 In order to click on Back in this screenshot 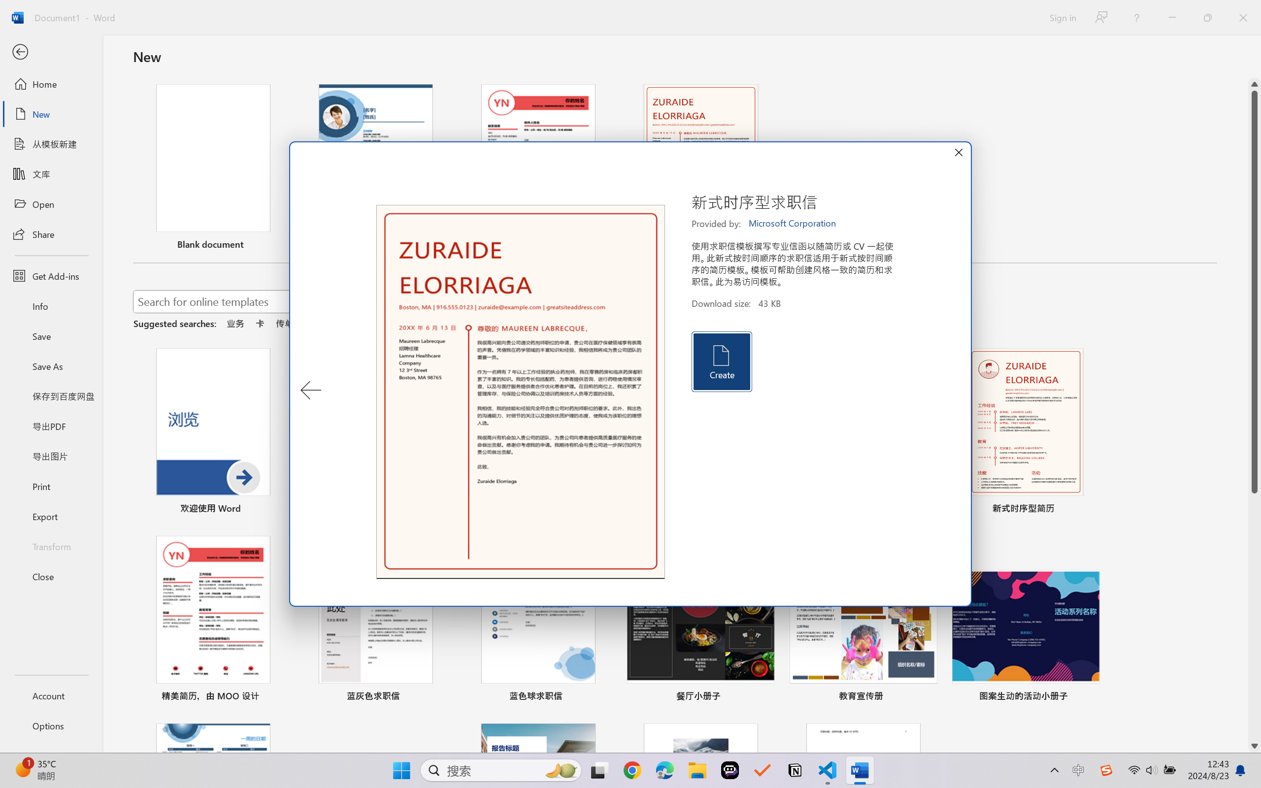, I will do `click(51, 52)`.